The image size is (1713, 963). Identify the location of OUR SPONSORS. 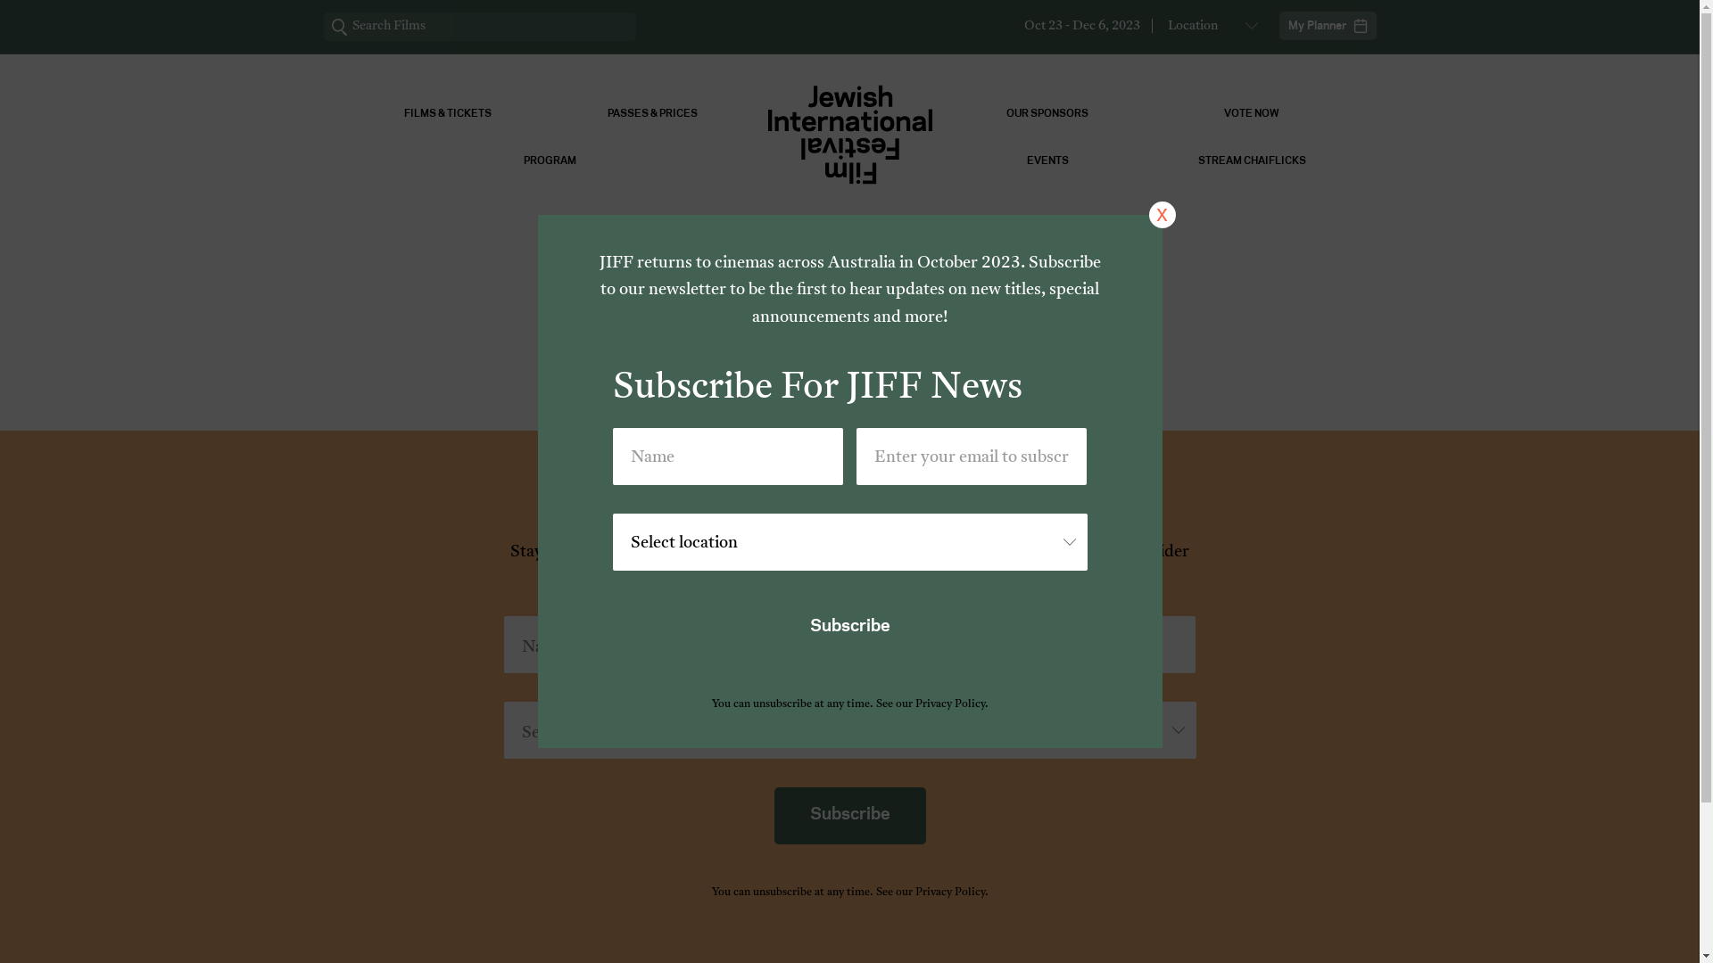
(1047, 114).